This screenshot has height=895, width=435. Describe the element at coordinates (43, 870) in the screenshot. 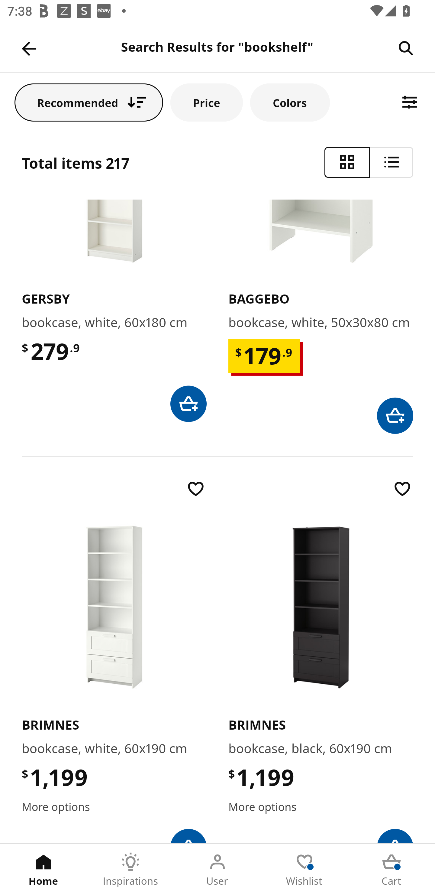

I see `Home
Tab 1 of 5` at that location.